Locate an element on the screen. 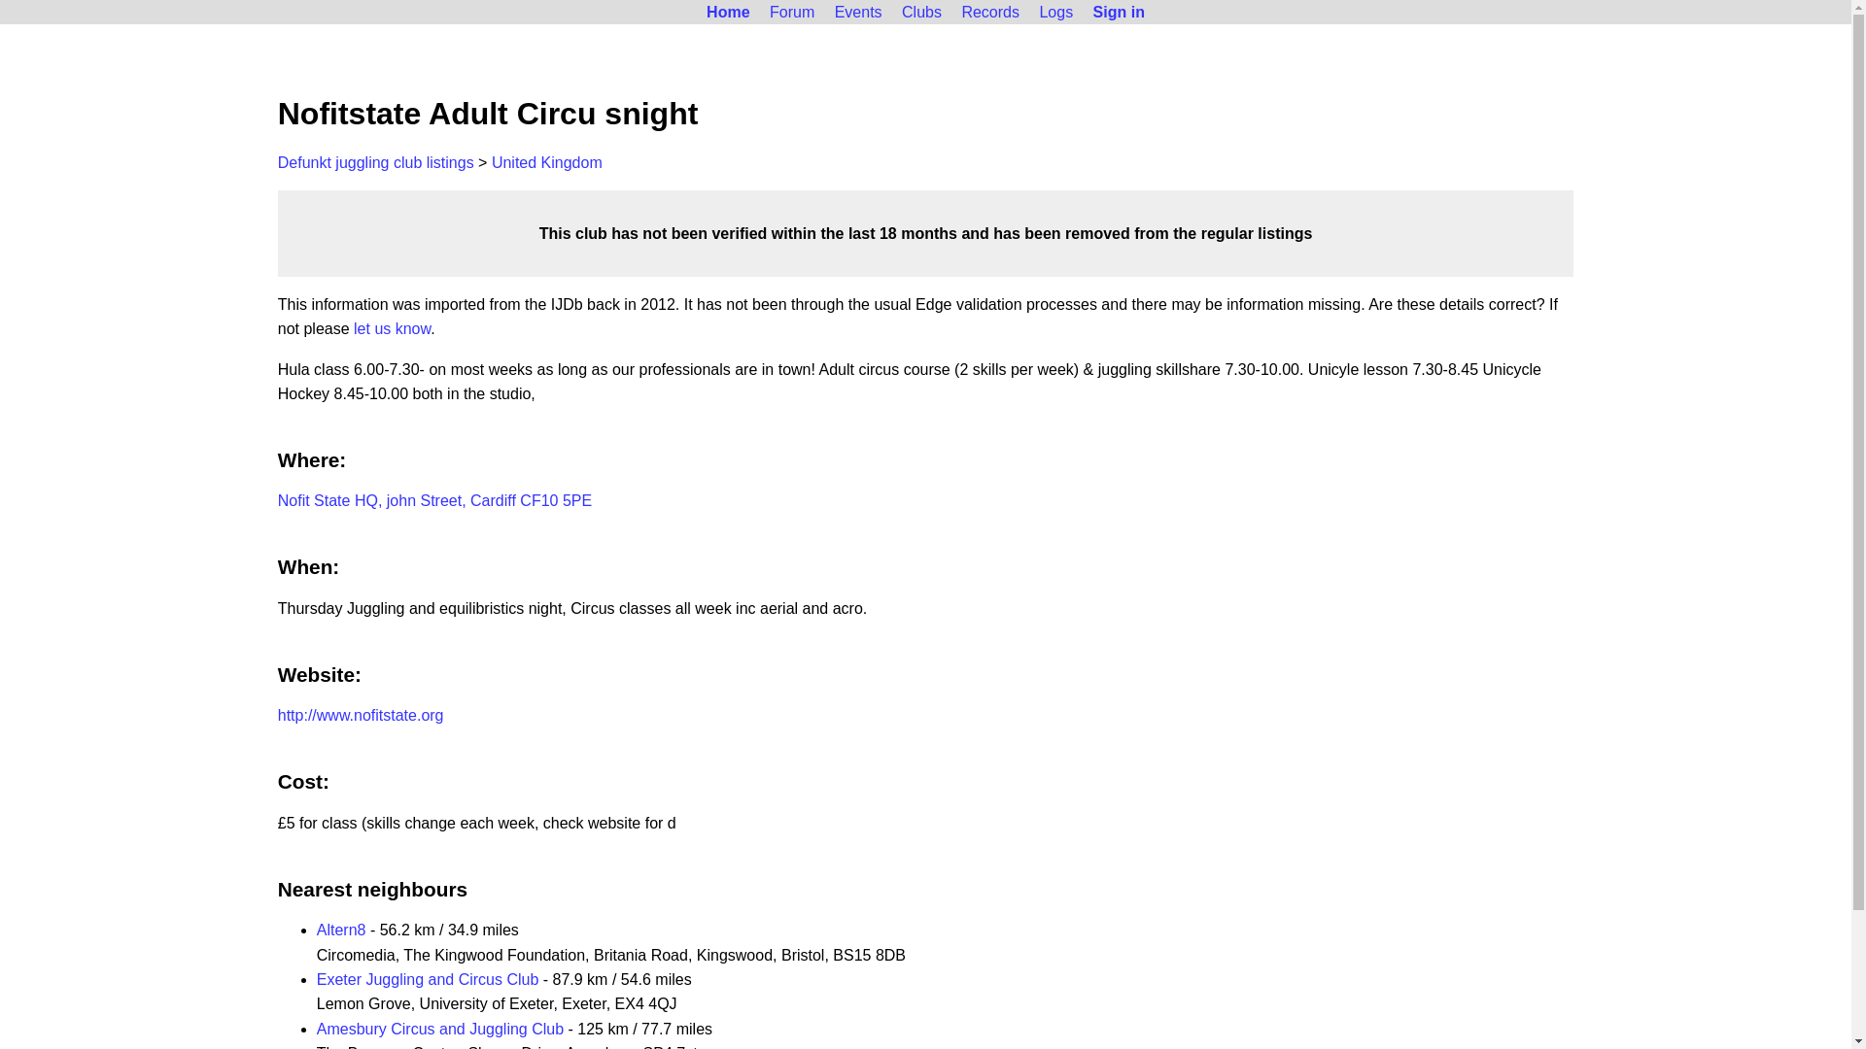  United Kingdom is located at coordinates (547, 162).